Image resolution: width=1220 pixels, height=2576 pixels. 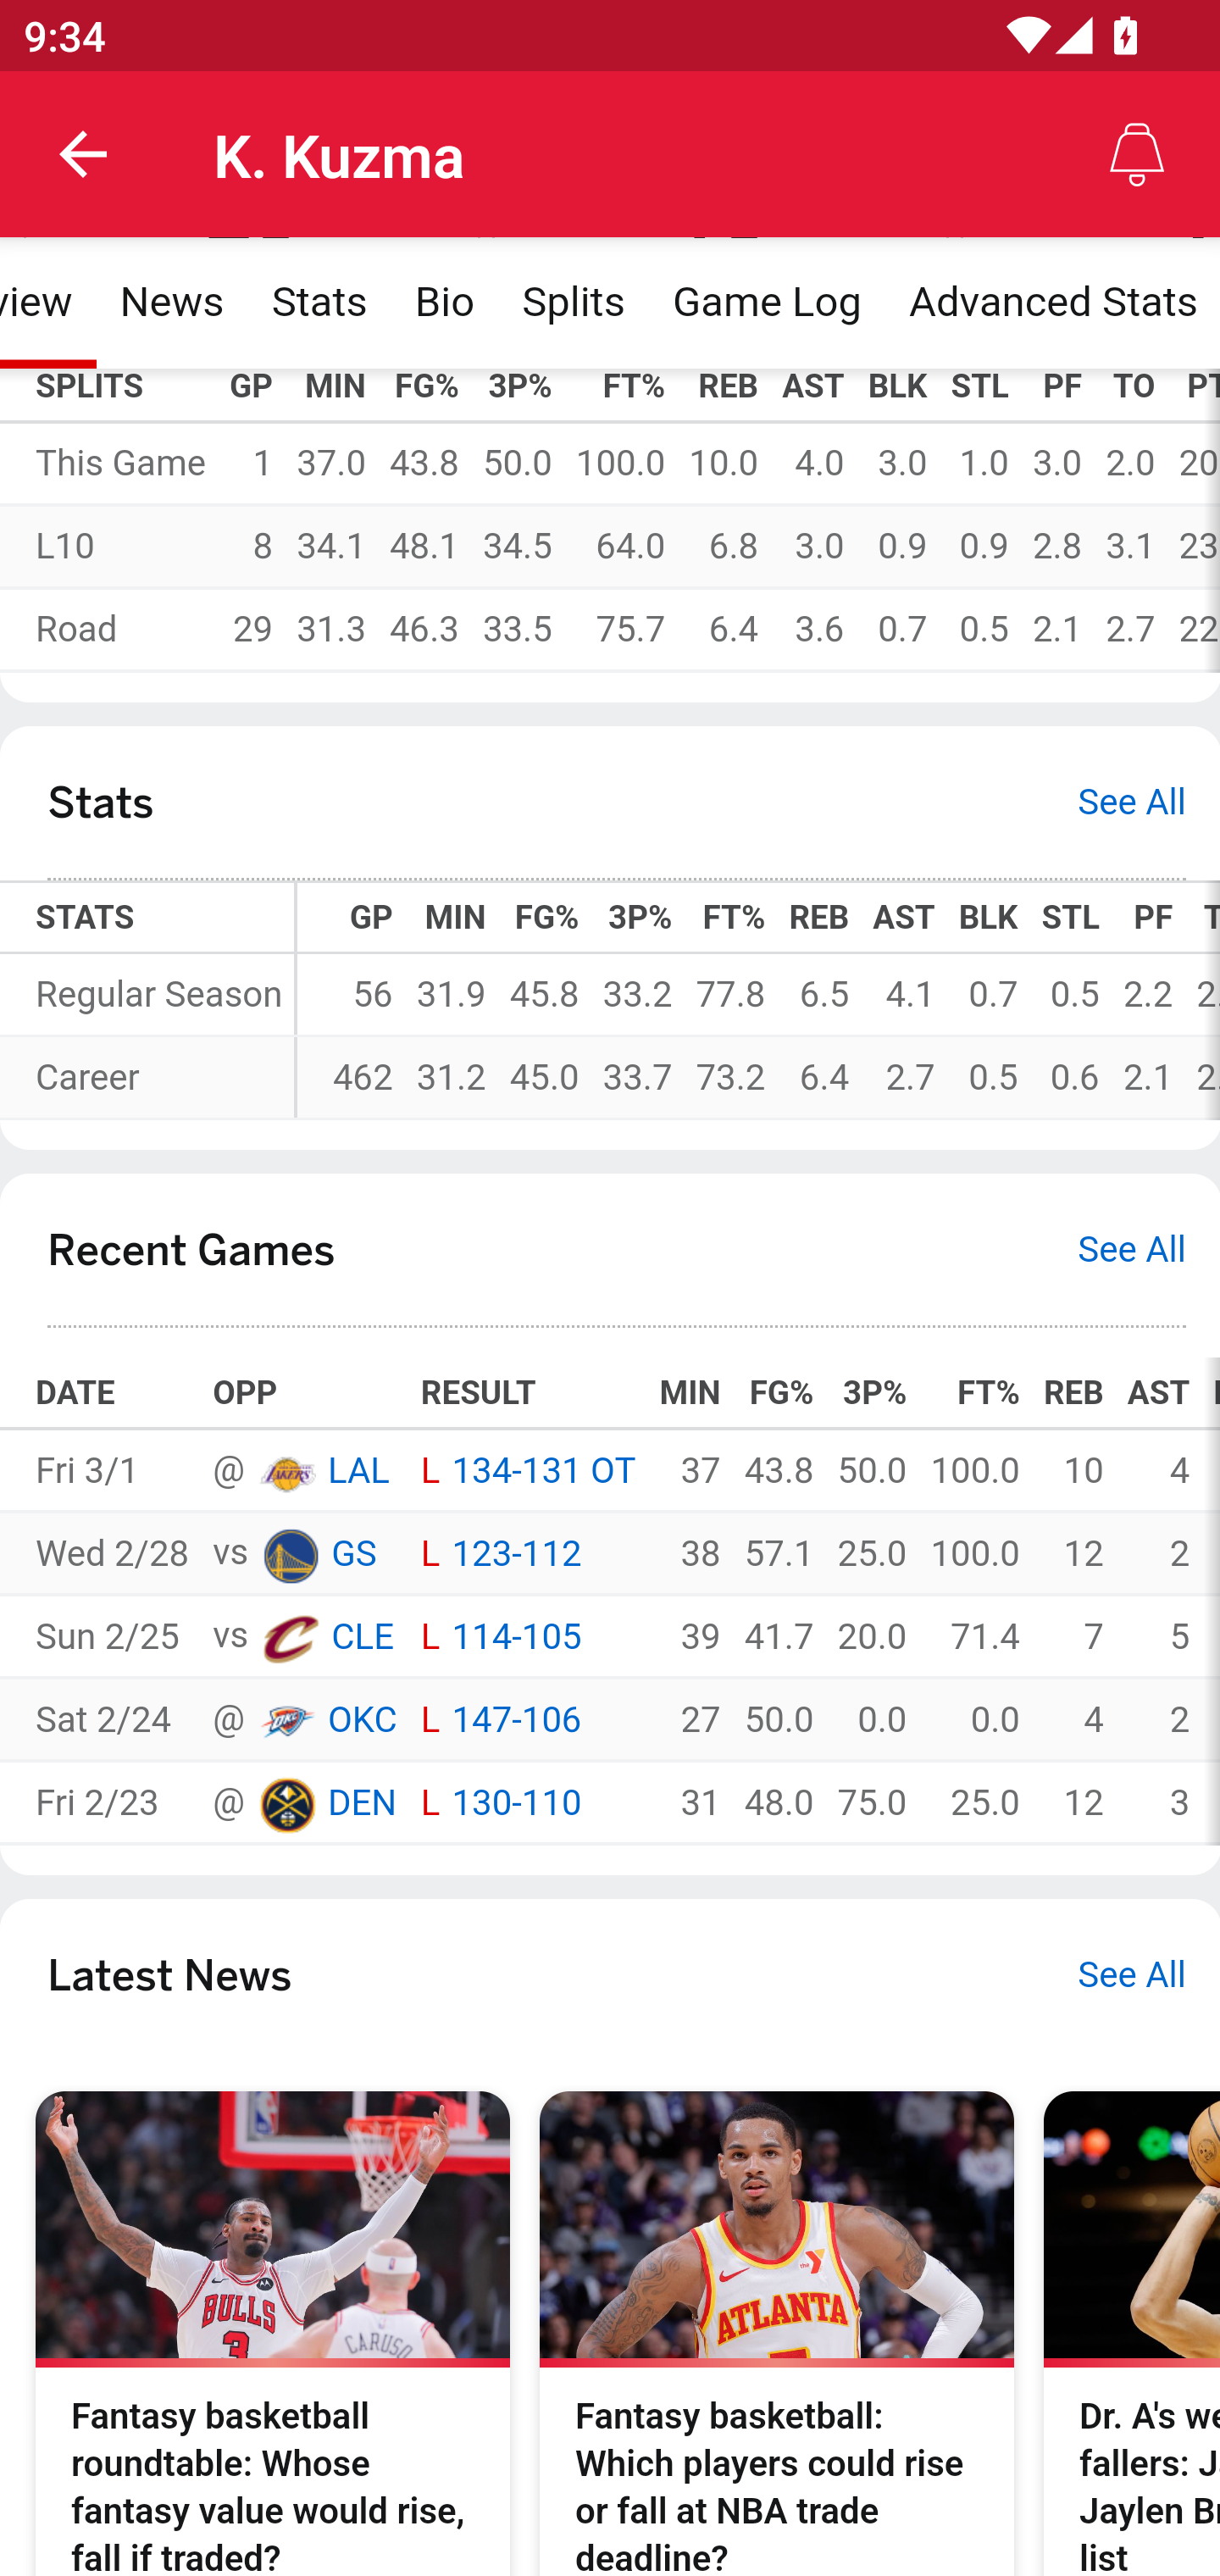 What do you see at coordinates (286, 1720) in the screenshot?
I see `OKC` at bounding box center [286, 1720].